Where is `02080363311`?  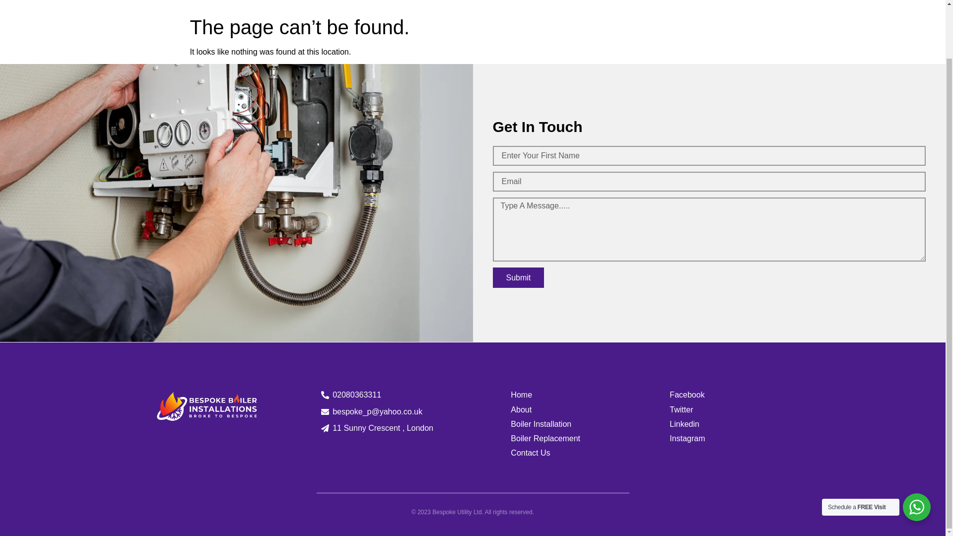
02080363311 is located at coordinates (382, 395).